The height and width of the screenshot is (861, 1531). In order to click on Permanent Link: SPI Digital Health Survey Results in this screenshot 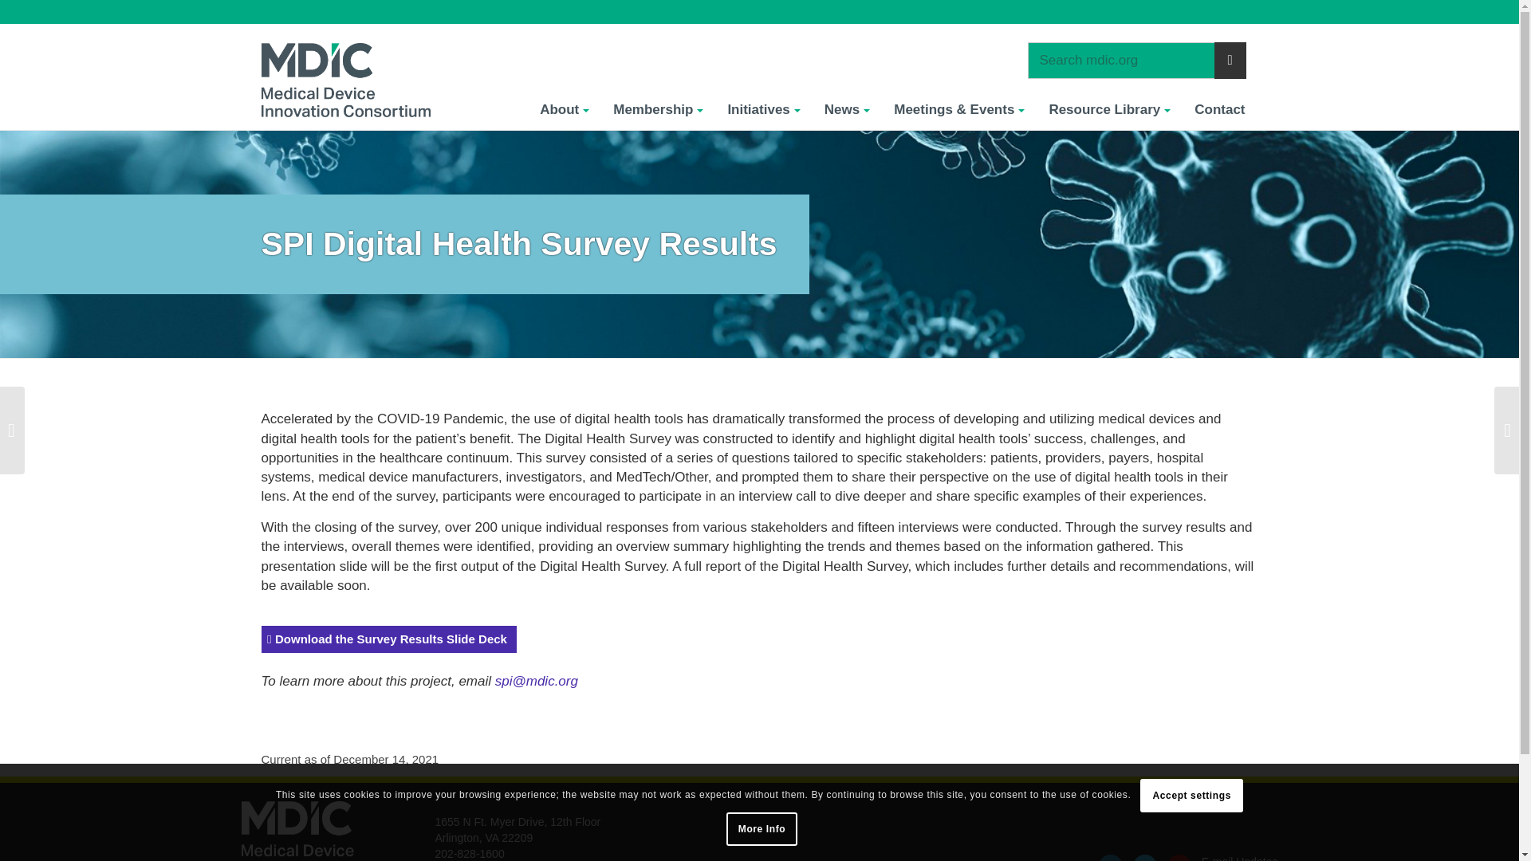, I will do `click(520, 244)`.